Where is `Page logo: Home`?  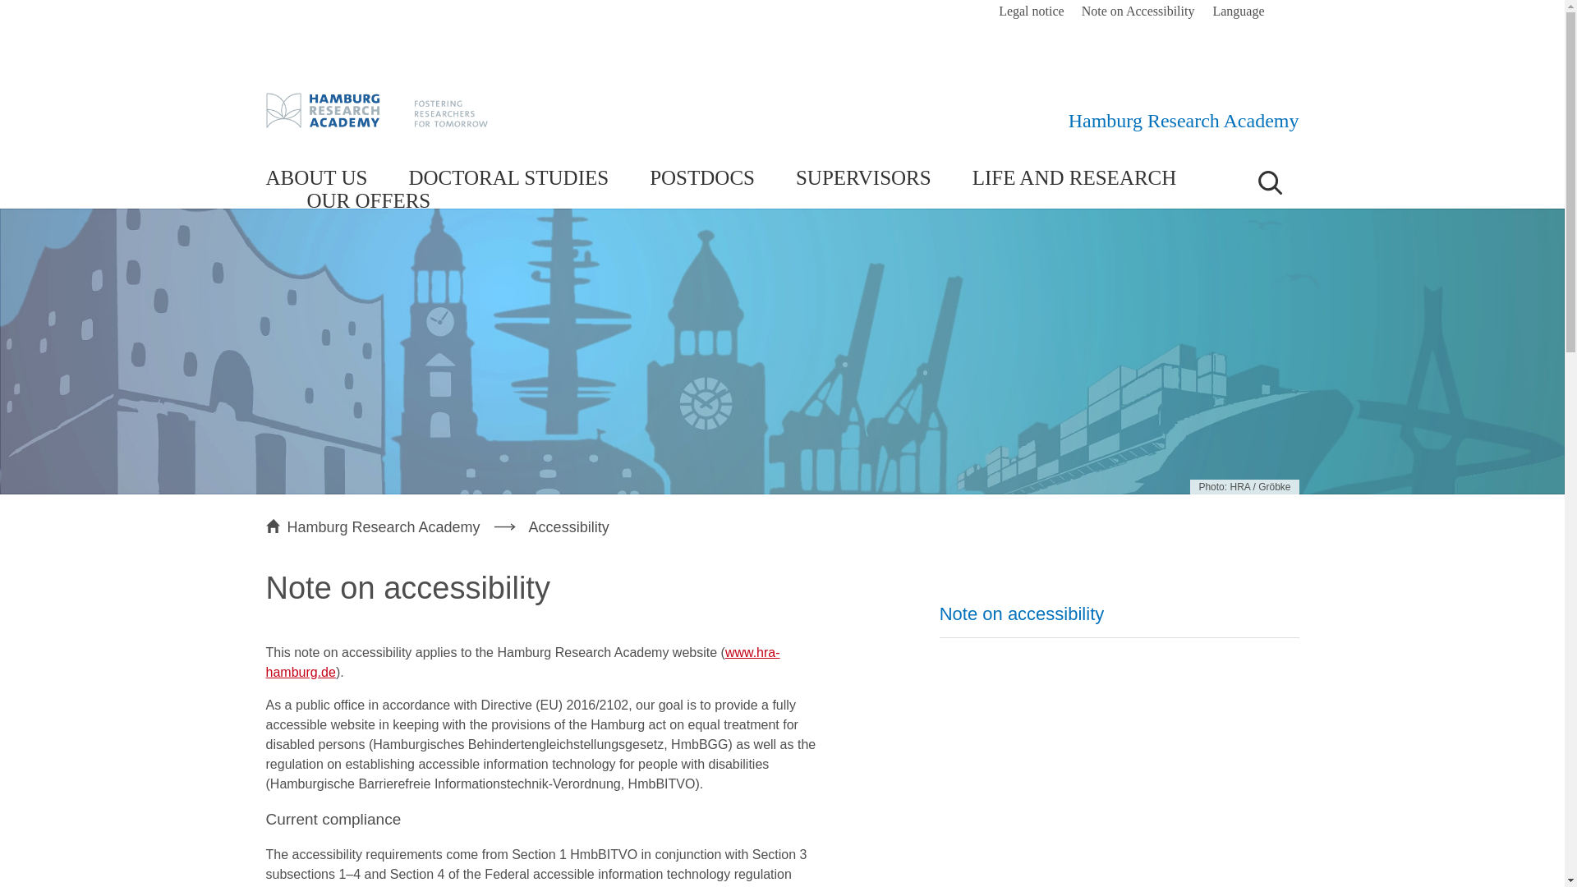
Page logo: Home is located at coordinates (1184, 120).